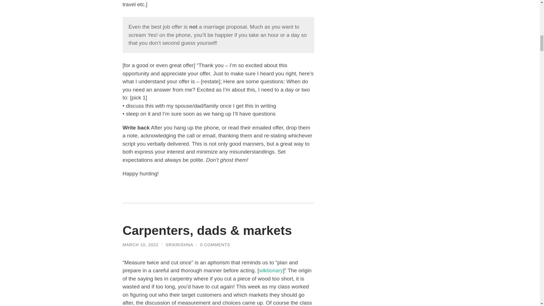 The width and height of the screenshot is (544, 306). What do you see at coordinates (271, 270) in the screenshot?
I see `wiktionary` at bounding box center [271, 270].